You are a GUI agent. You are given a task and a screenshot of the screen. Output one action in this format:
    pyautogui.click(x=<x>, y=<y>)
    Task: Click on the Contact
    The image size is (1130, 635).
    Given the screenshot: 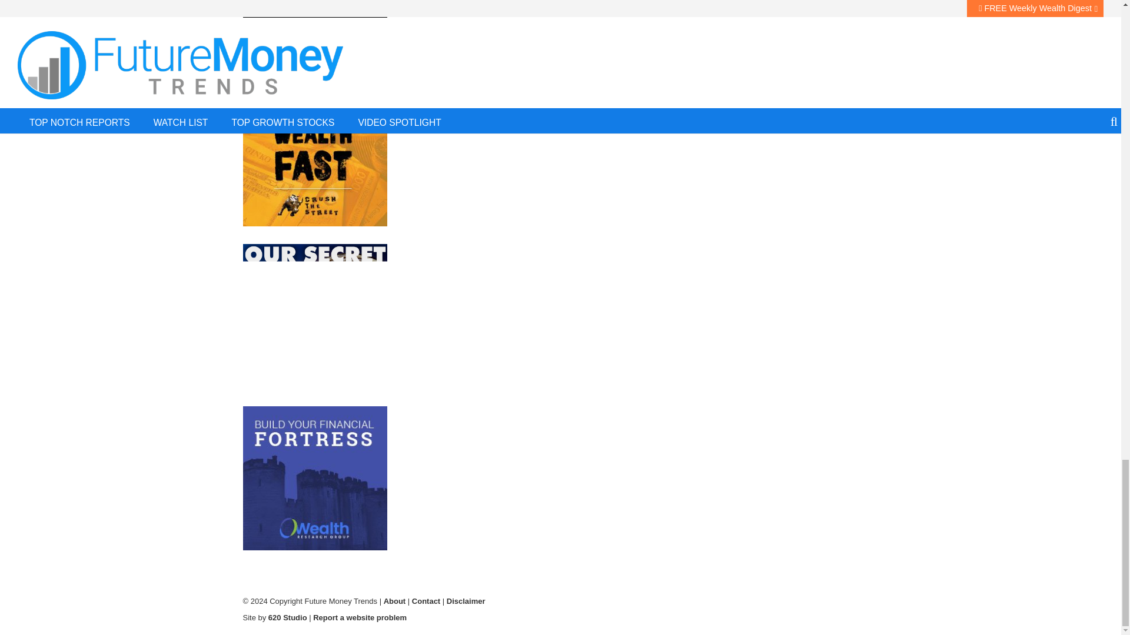 What is the action you would take?
    pyautogui.click(x=426, y=601)
    